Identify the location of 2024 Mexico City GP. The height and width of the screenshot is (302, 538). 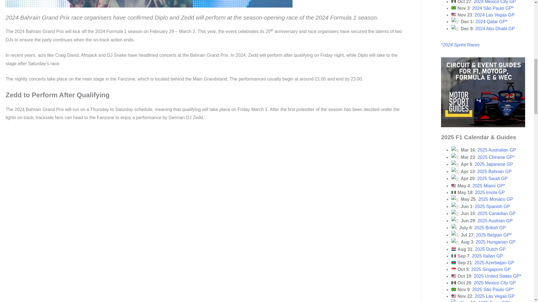
(494, 2).